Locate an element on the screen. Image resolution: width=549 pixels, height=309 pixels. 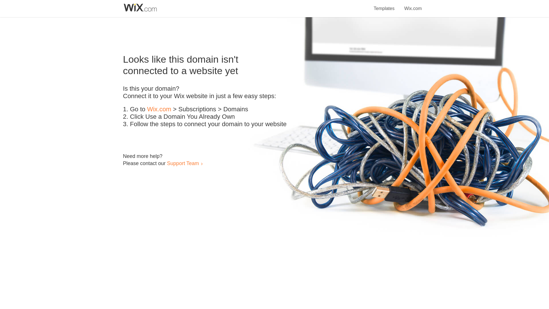
Support Team is located at coordinates (183, 163).